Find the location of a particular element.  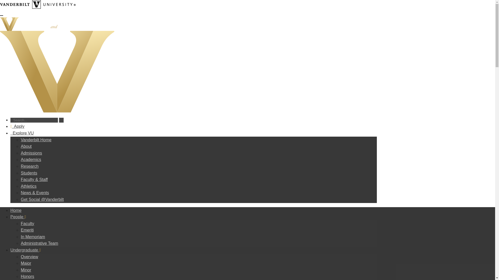

Athletics is located at coordinates (29, 186).